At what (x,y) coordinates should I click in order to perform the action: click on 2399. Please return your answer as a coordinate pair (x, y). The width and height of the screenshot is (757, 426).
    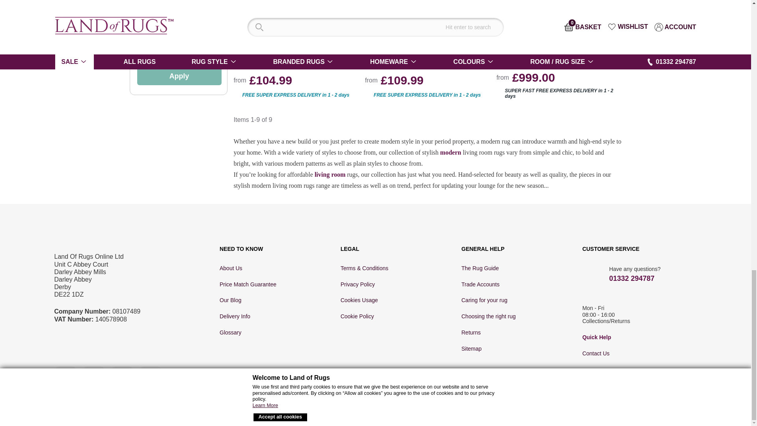
    Looking at the image, I should click on (201, 54).